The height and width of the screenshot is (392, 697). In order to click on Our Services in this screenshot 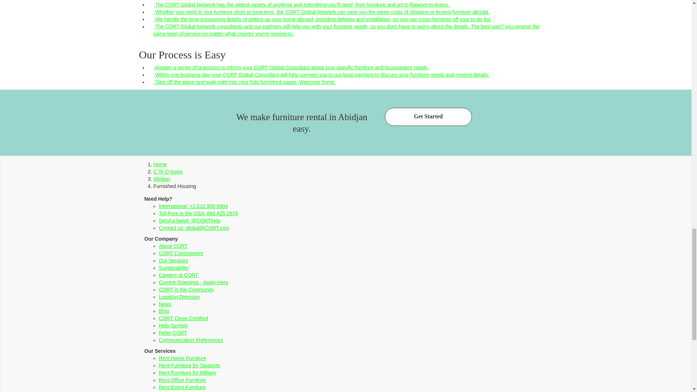, I will do `click(174, 260)`.